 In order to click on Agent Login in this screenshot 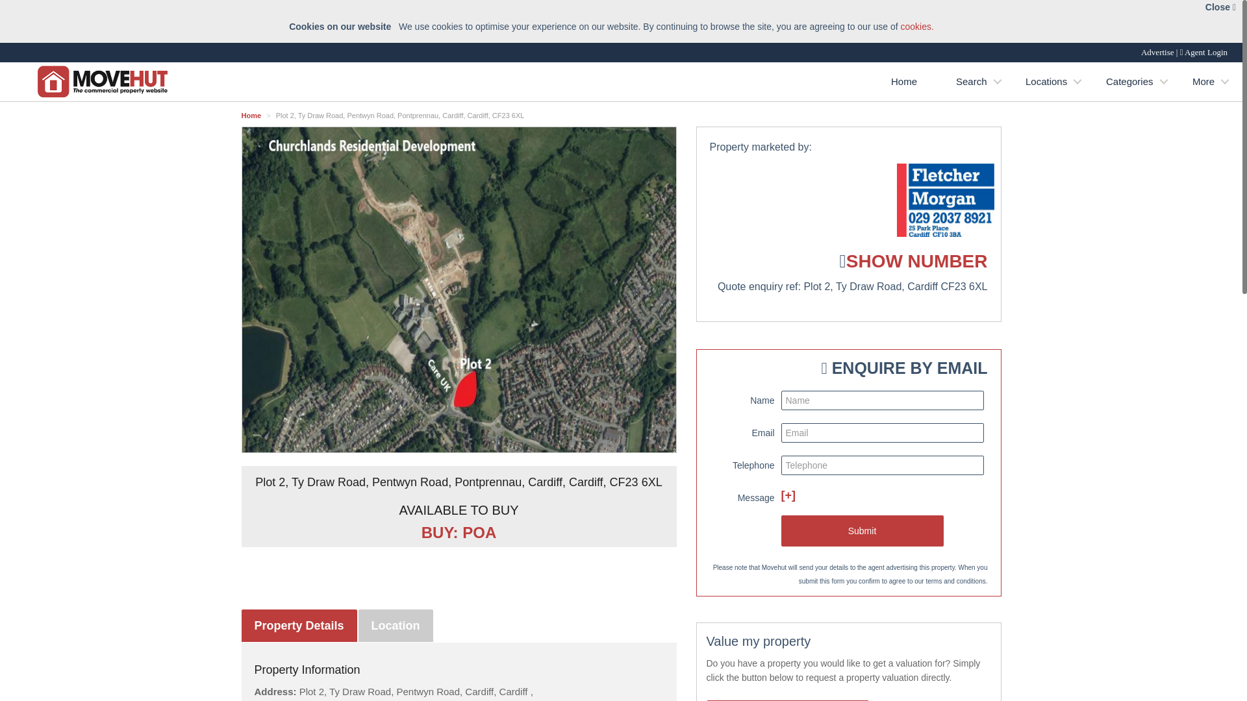, I will do `click(1205, 52)`.